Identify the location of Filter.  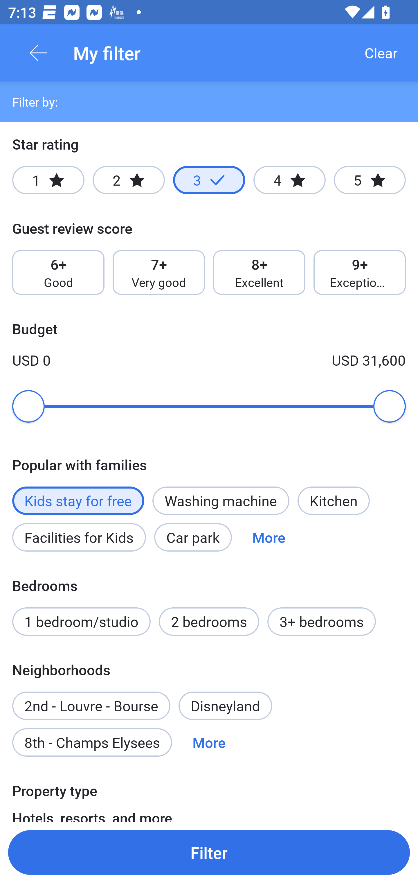
(209, 852).